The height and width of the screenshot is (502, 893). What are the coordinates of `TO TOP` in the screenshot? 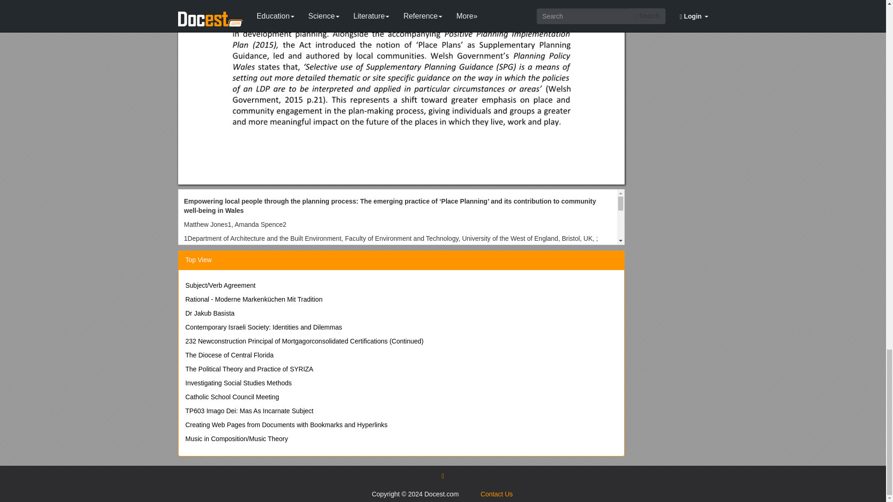 It's located at (443, 476).